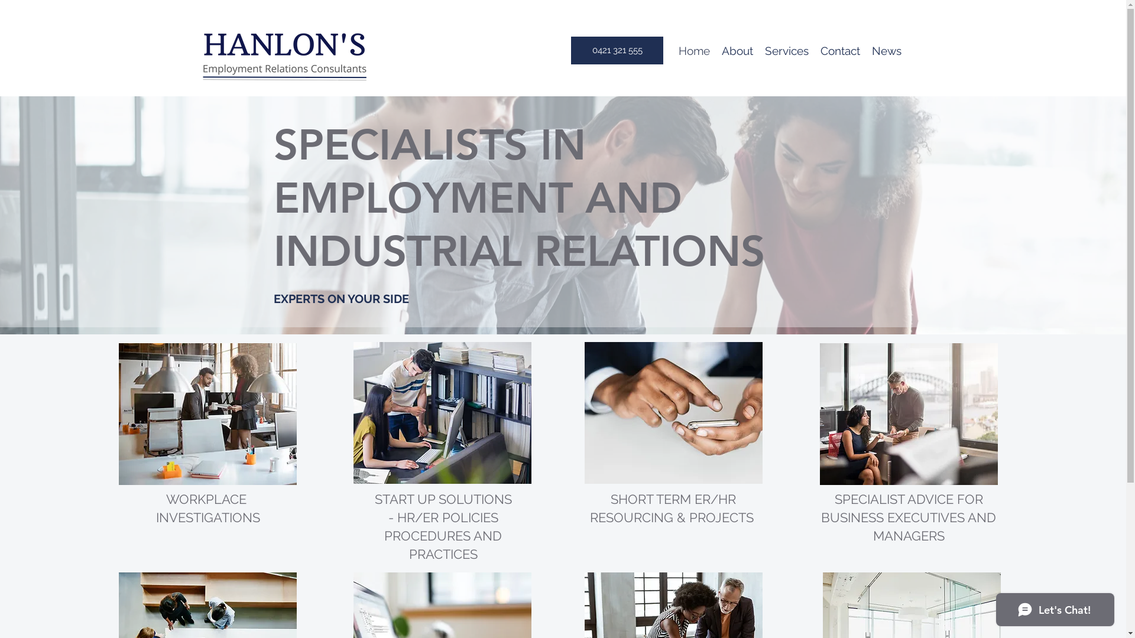 The height and width of the screenshot is (638, 1135). I want to click on START UP SOLUTIONS
- HR/ER POLICIES PROCEDURES AND PRACTICES, so click(443, 527).